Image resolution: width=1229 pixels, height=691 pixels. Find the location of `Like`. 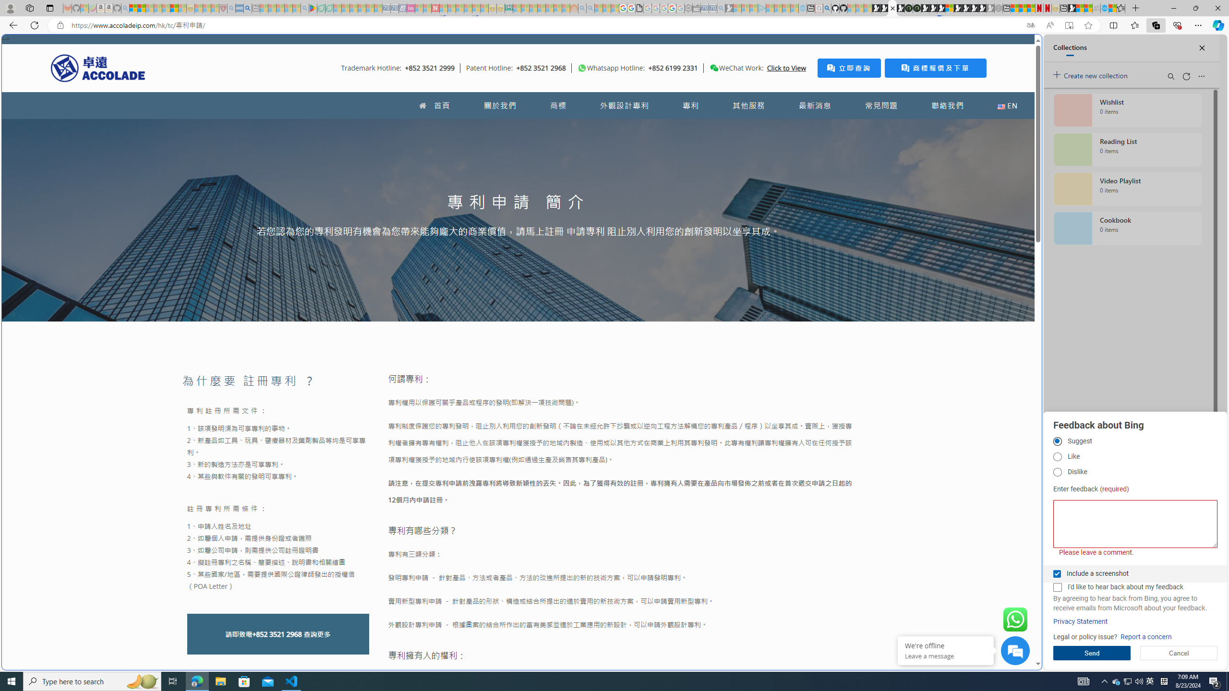

Like is located at coordinates (1057, 457).